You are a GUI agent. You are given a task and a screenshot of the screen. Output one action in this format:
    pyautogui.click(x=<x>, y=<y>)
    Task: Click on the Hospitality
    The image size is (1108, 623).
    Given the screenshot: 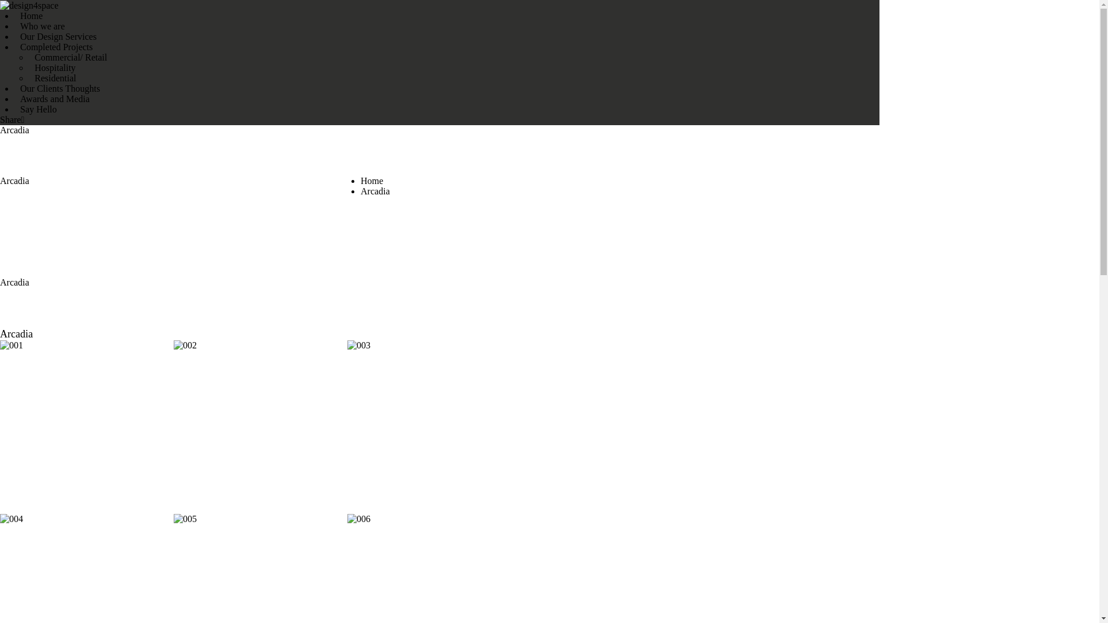 What is the action you would take?
    pyautogui.click(x=55, y=68)
    